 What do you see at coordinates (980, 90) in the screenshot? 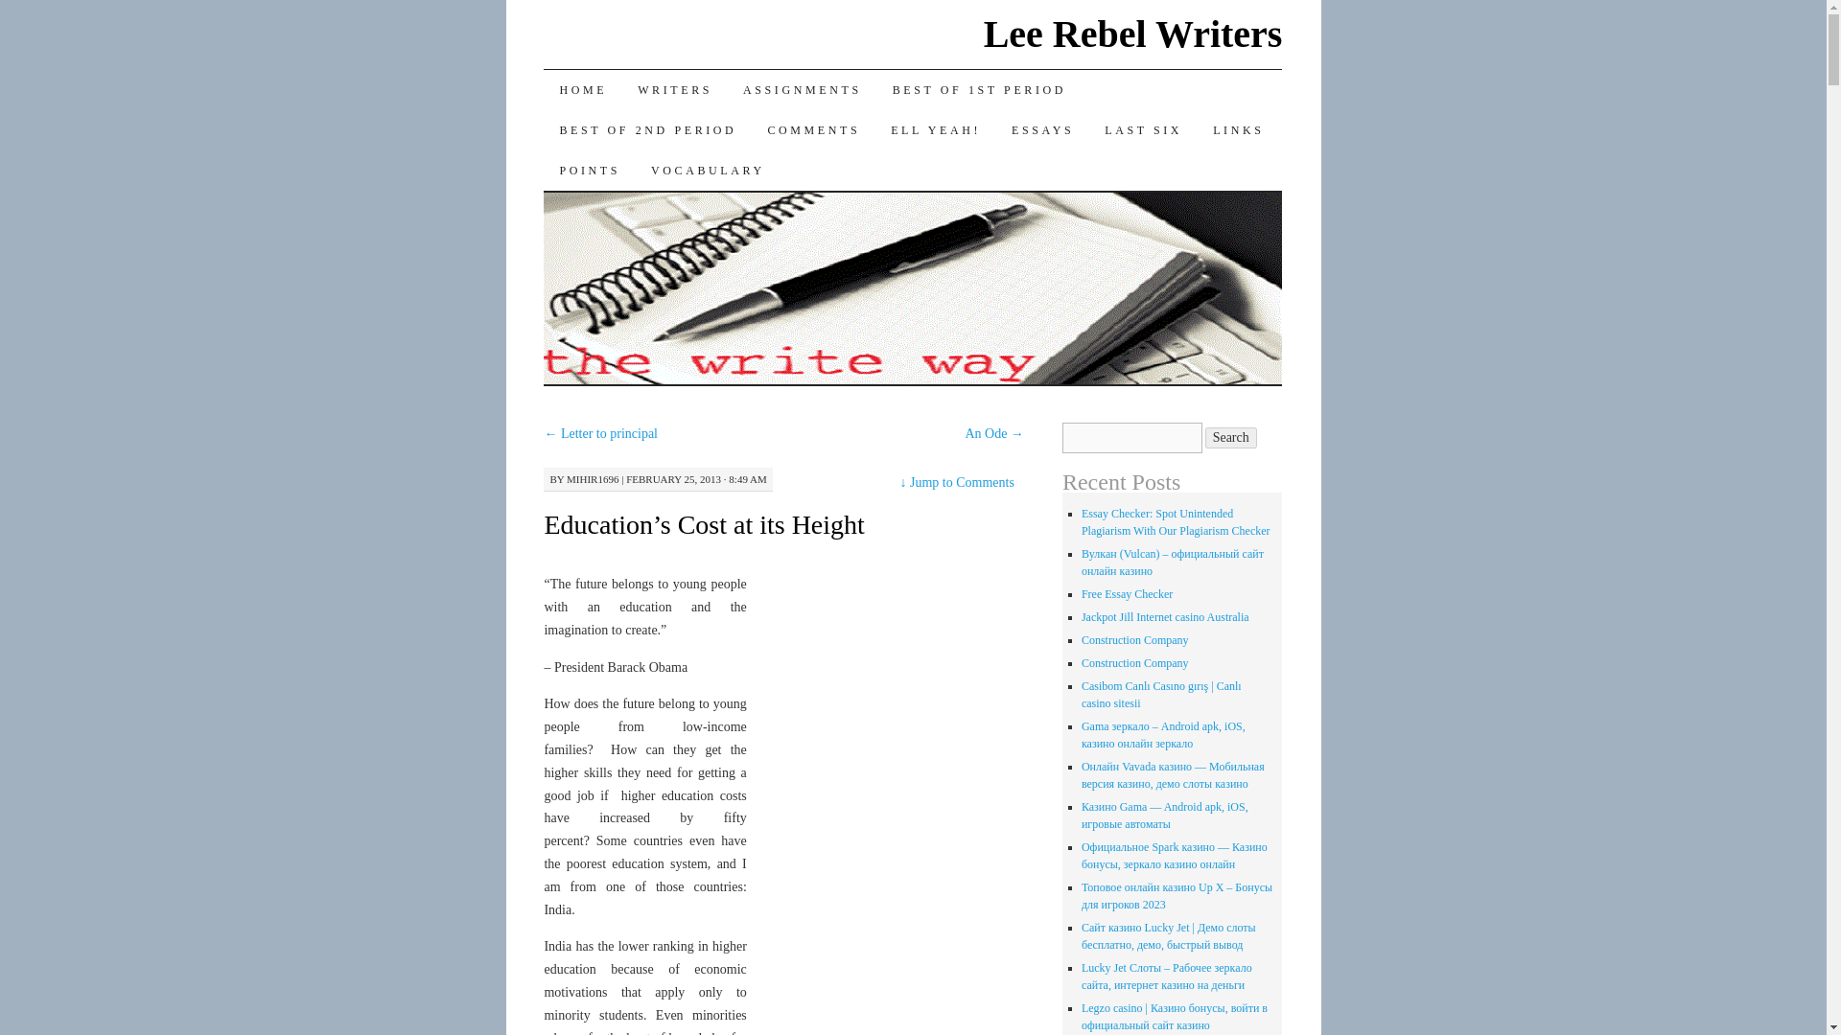
I see `BEST OF 1ST PERIOD` at bounding box center [980, 90].